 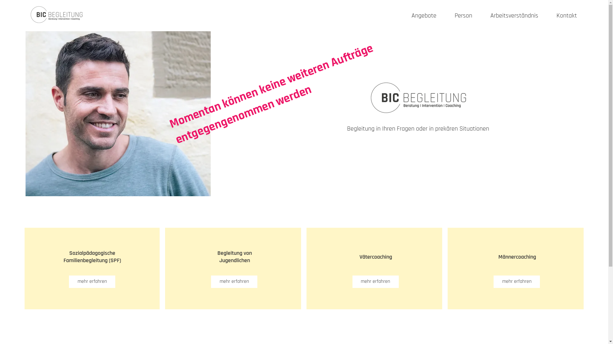 What do you see at coordinates (517, 282) in the screenshot?
I see `mehr erfahren` at bounding box center [517, 282].